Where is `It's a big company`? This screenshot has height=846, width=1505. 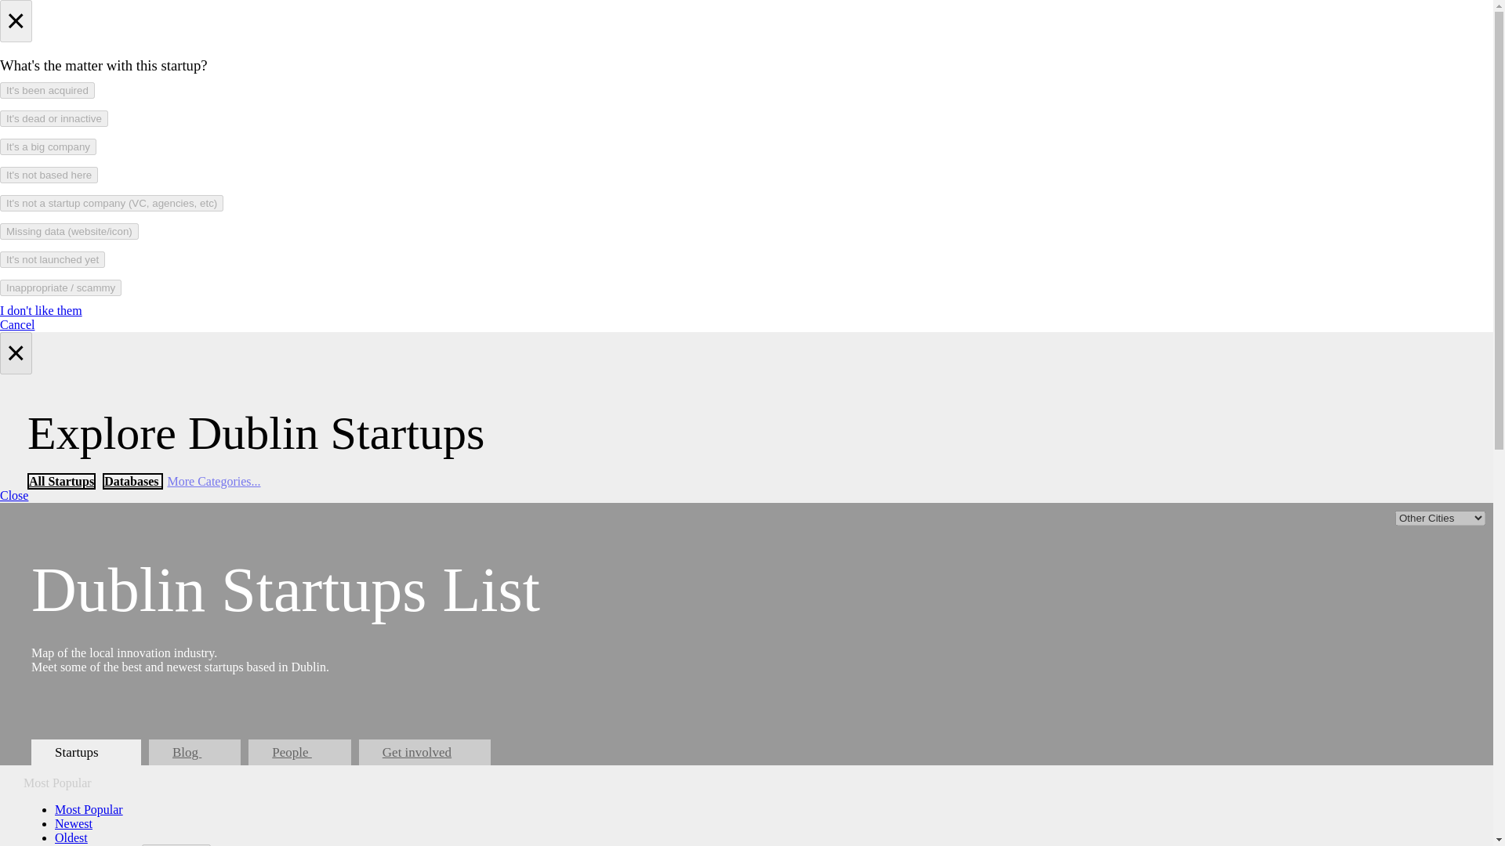 It's a big company is located at coordinates (48, 146).